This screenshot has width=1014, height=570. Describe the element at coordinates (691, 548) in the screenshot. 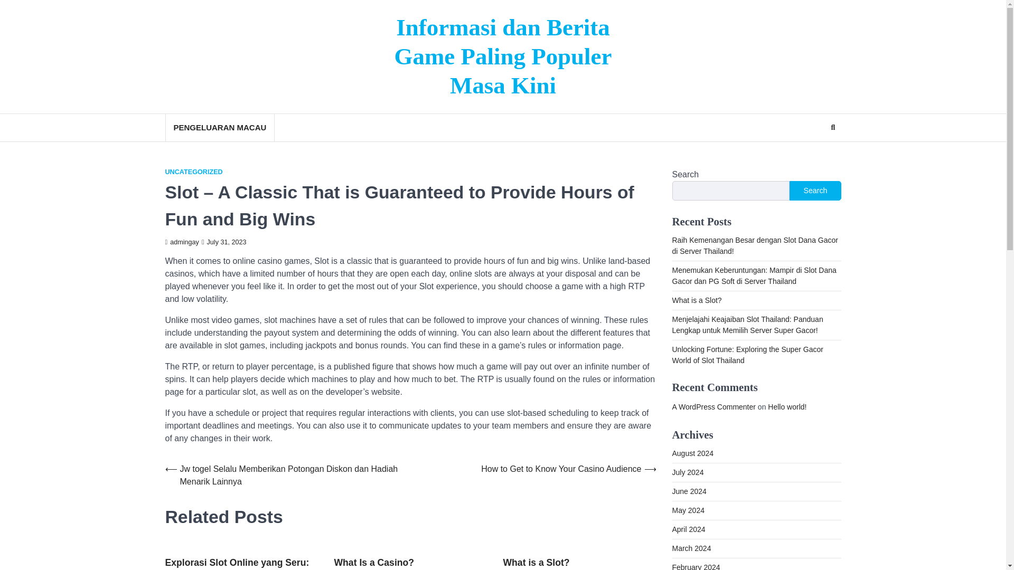

I see `March 2024` at that location.